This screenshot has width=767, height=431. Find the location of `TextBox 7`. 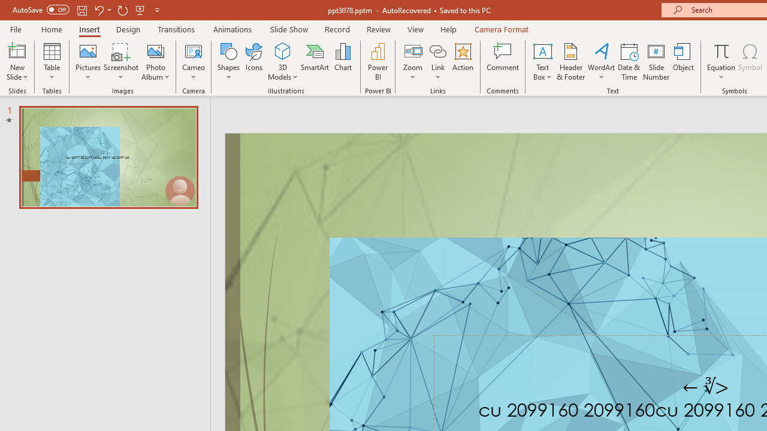

TextBox 7 is located at coordinates (706, 387).